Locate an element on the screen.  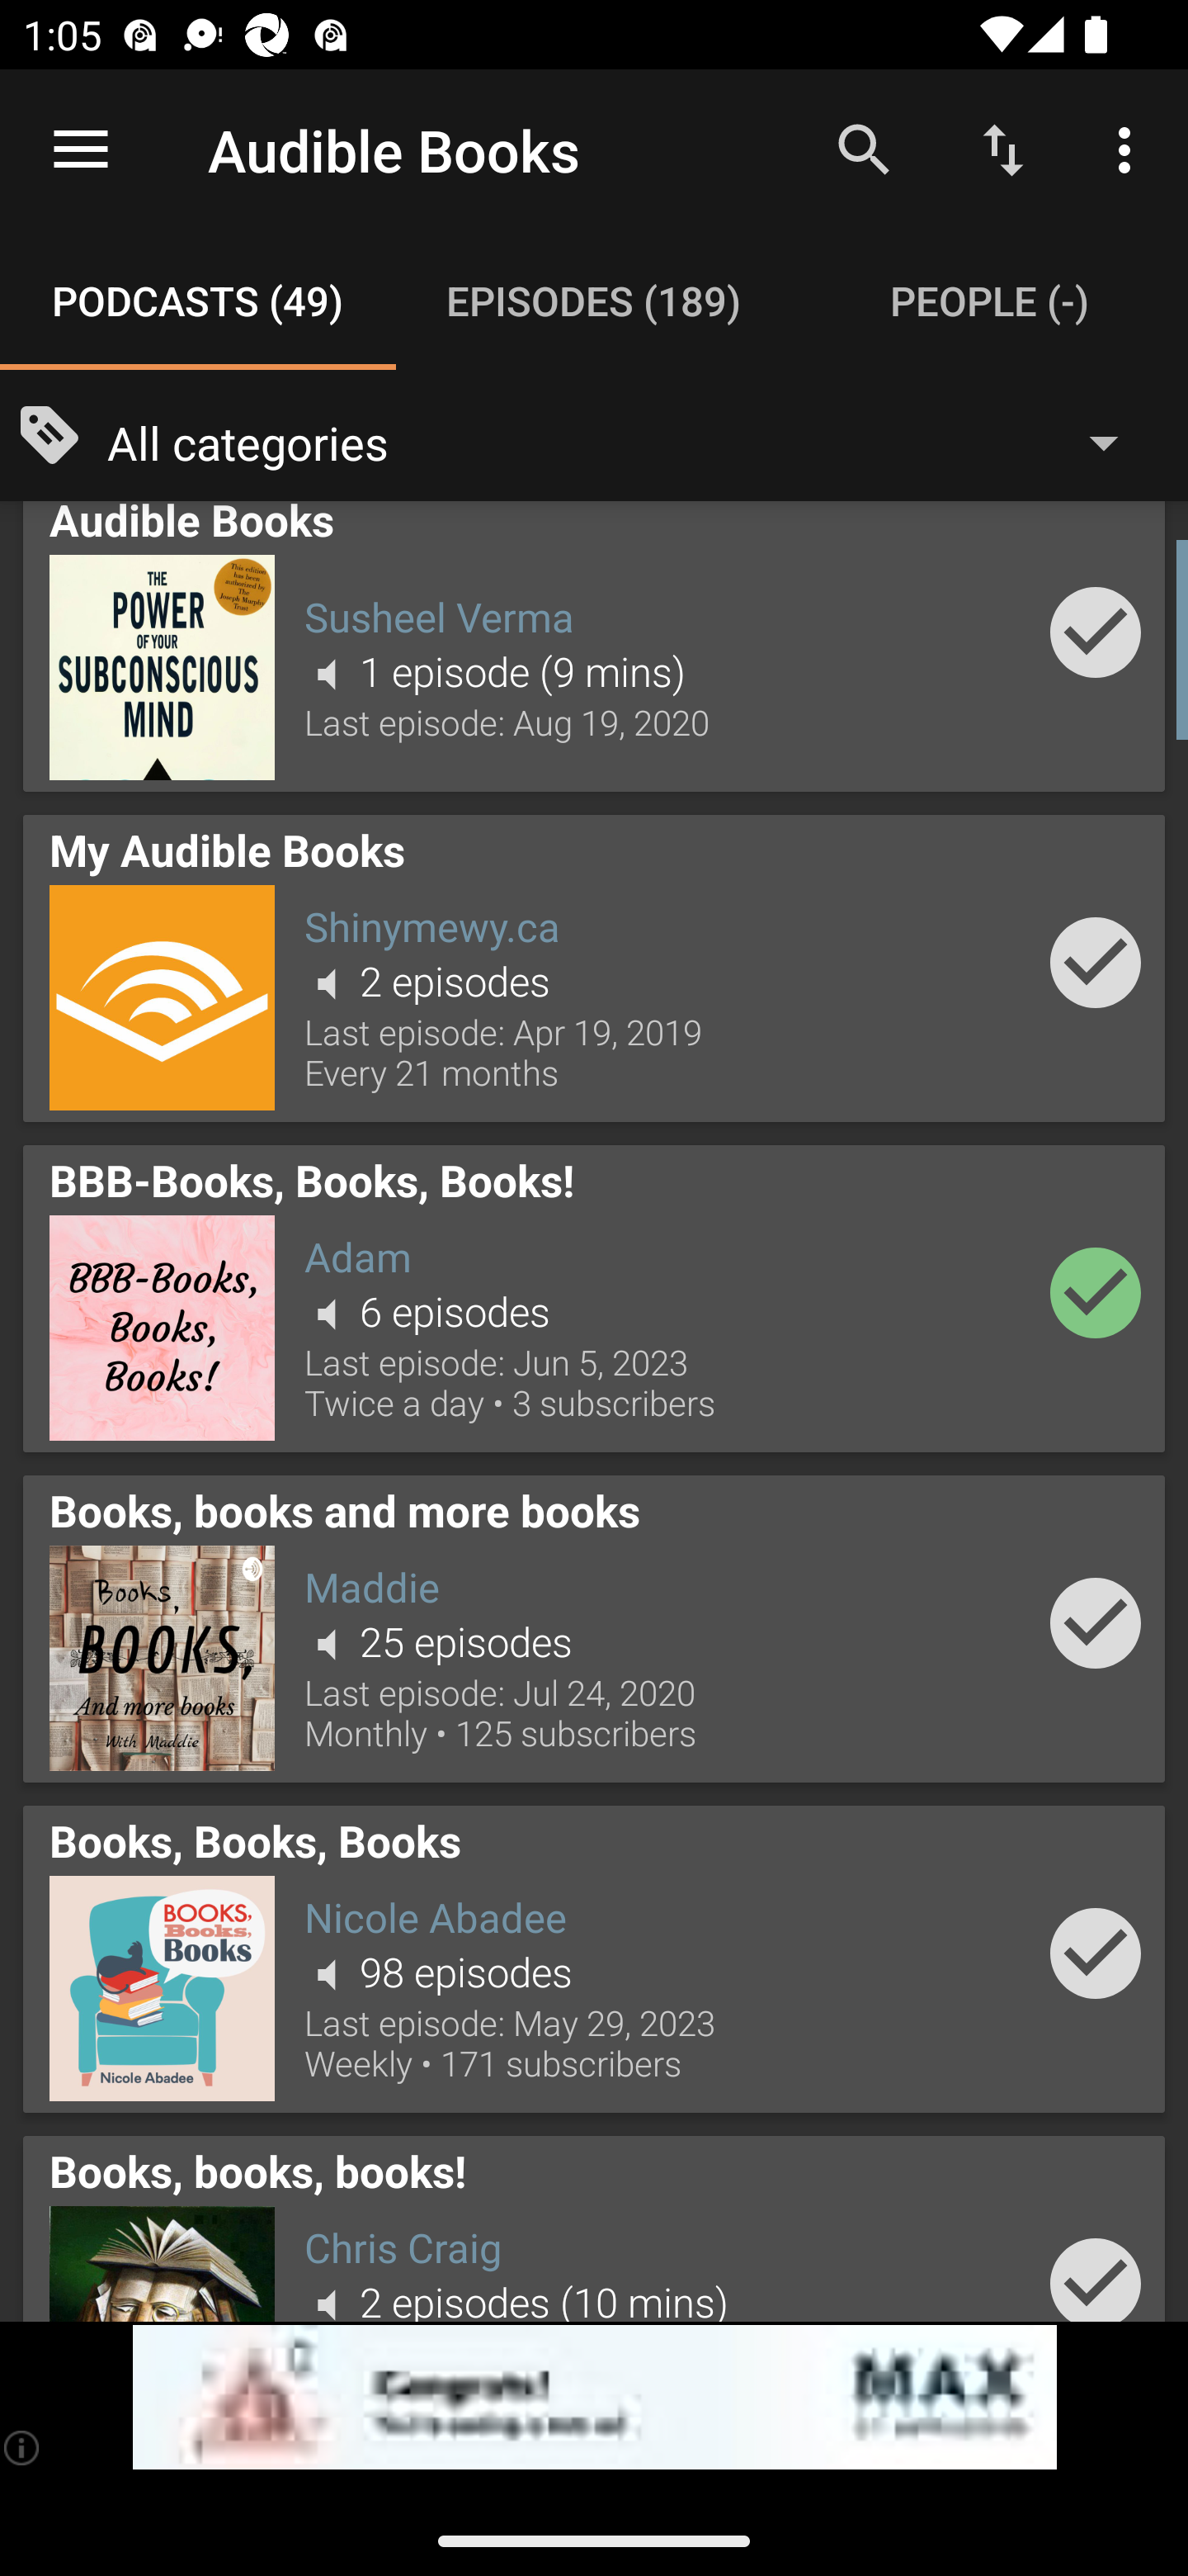
Add is located at coordinates (1096, 2268).